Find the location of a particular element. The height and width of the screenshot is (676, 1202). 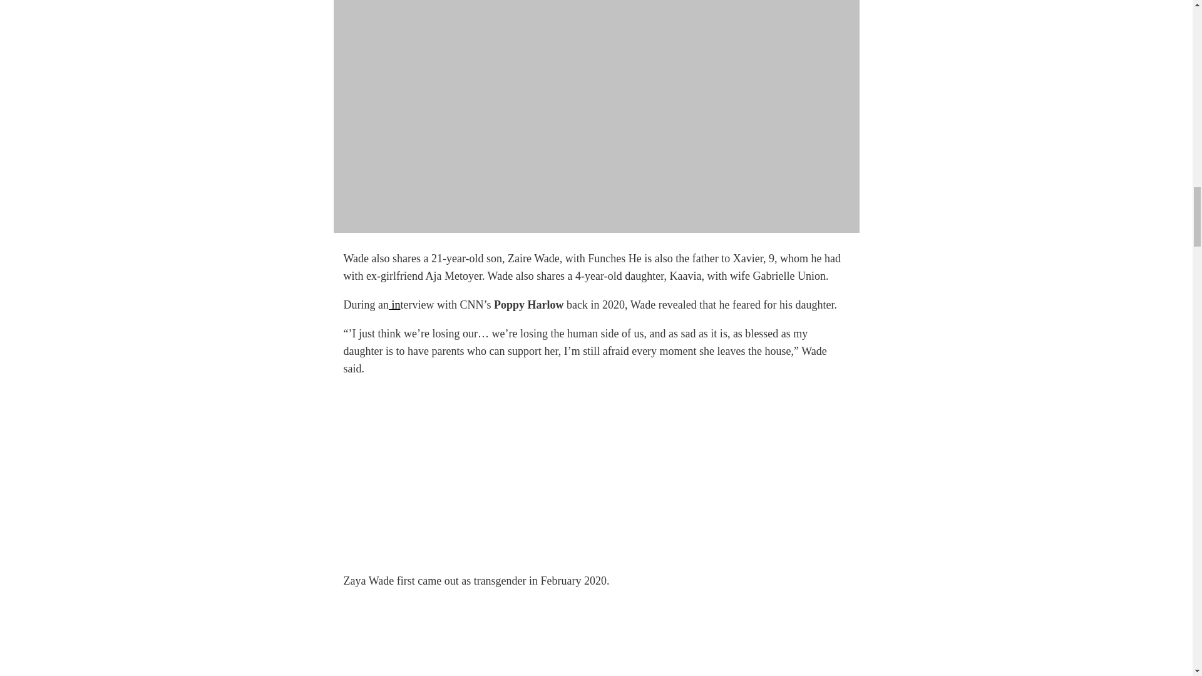

in is located at coordinates (394, 304).